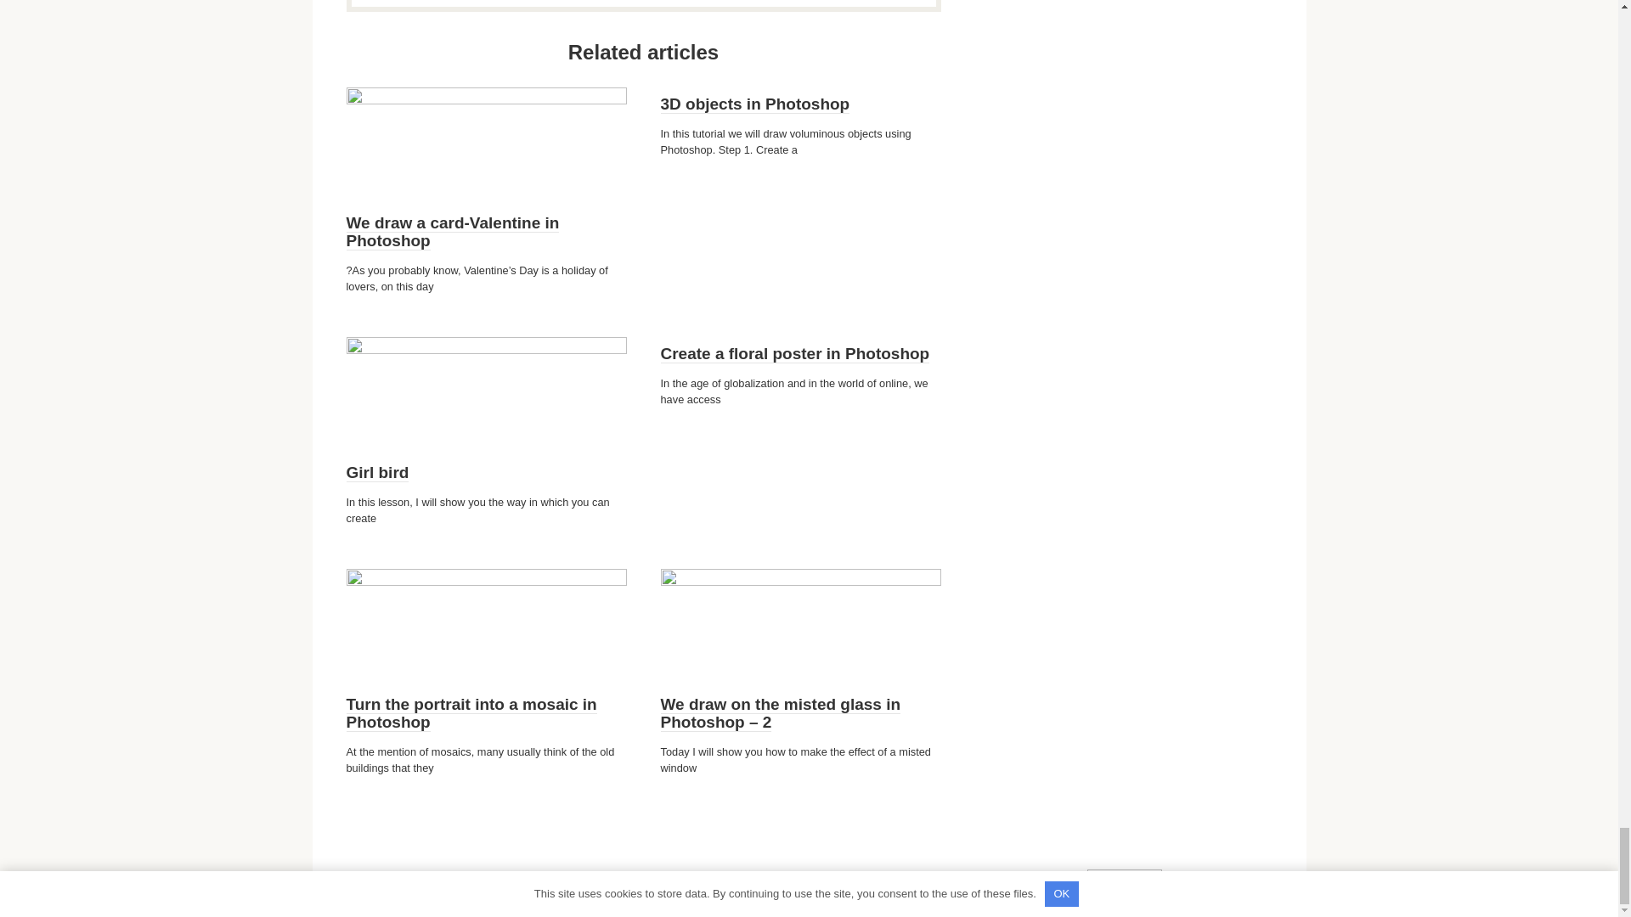 The height and width of the screenshot is (917, 1631). I want to click on Create a floral poster in Photoshop, so click(795, 353).